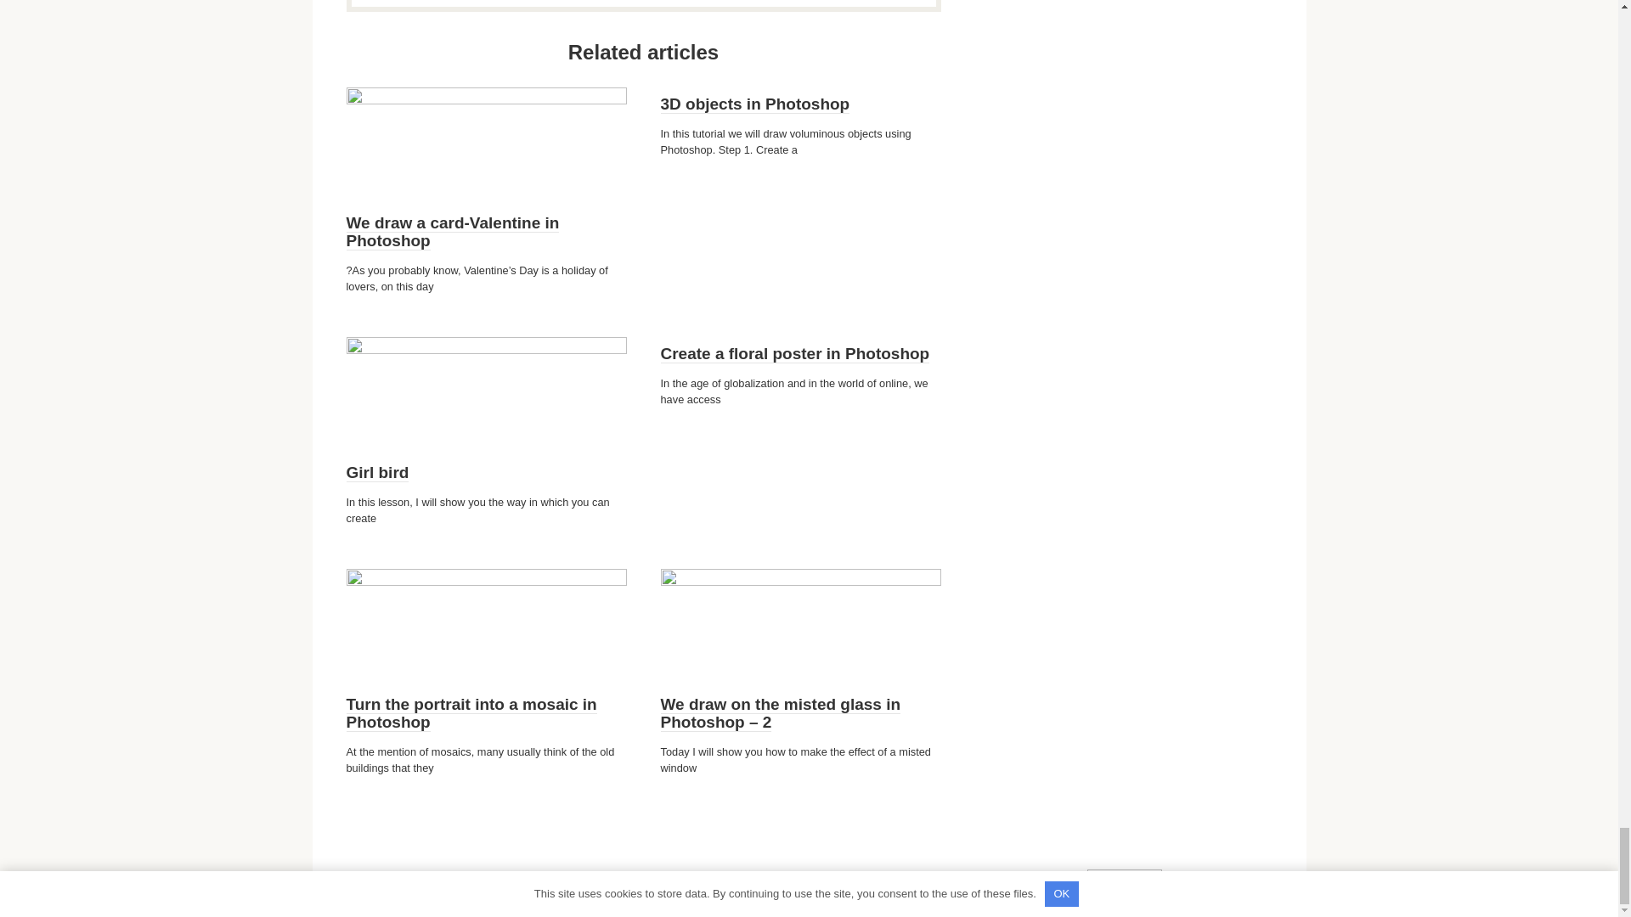 The height and width of the screenshot is (917, 1631). I want to click on Create a floral poster in Photoshop, so click(795, 353).